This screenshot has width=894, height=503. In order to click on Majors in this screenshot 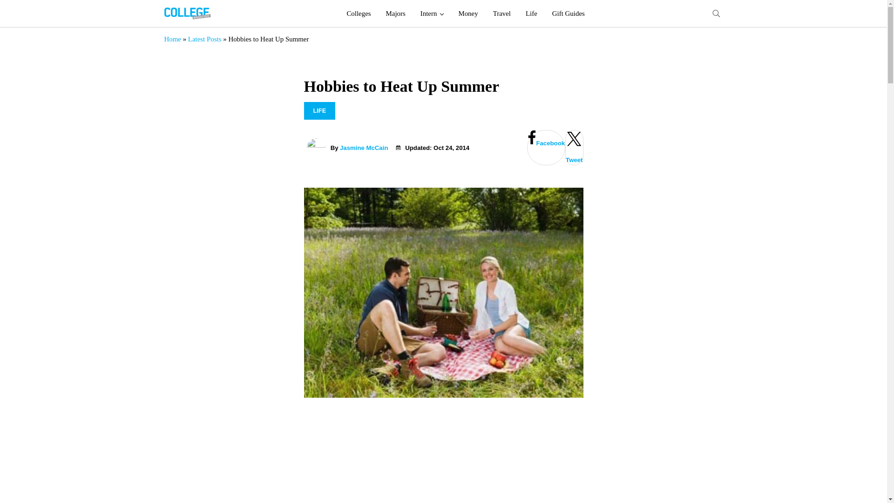, I will do `click(396, 14)`.